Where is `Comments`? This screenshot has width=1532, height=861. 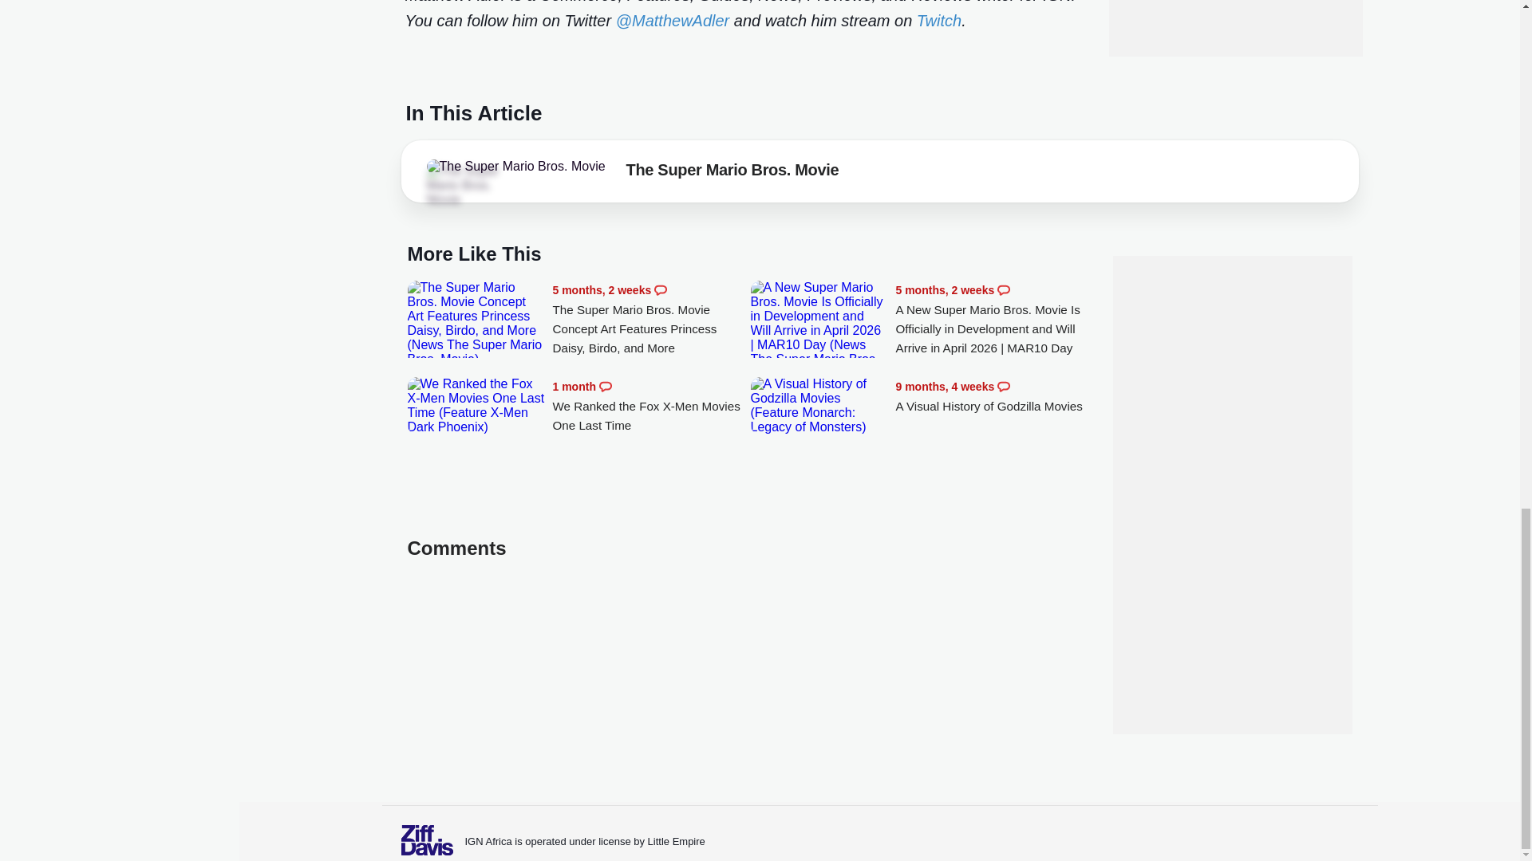 Comments is located at coordinates (1003, 386).